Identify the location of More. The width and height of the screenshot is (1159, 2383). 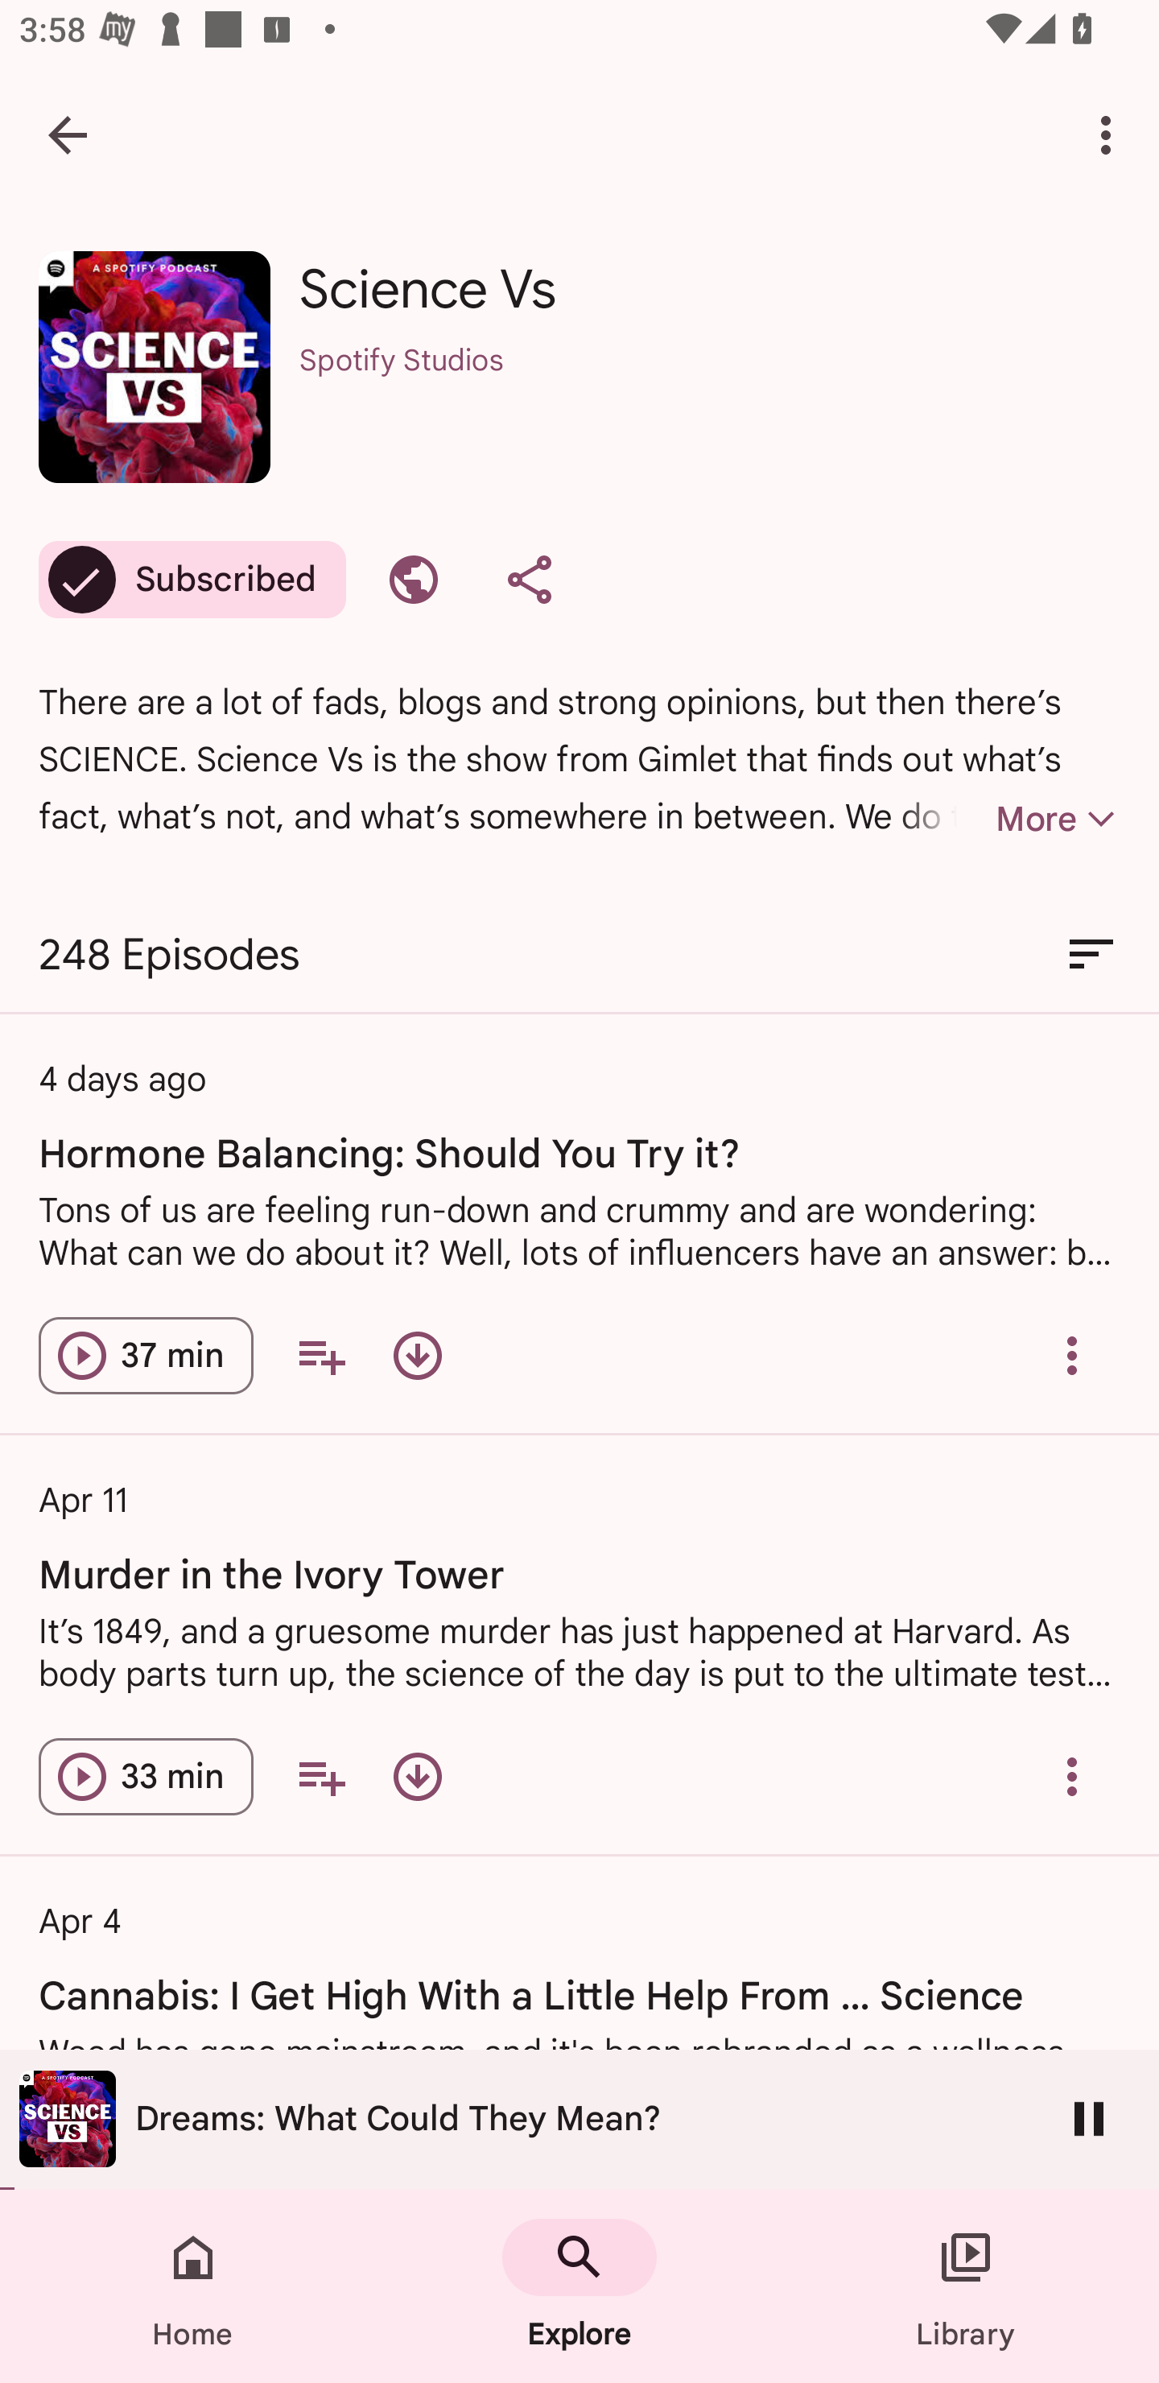
(1009, 820).